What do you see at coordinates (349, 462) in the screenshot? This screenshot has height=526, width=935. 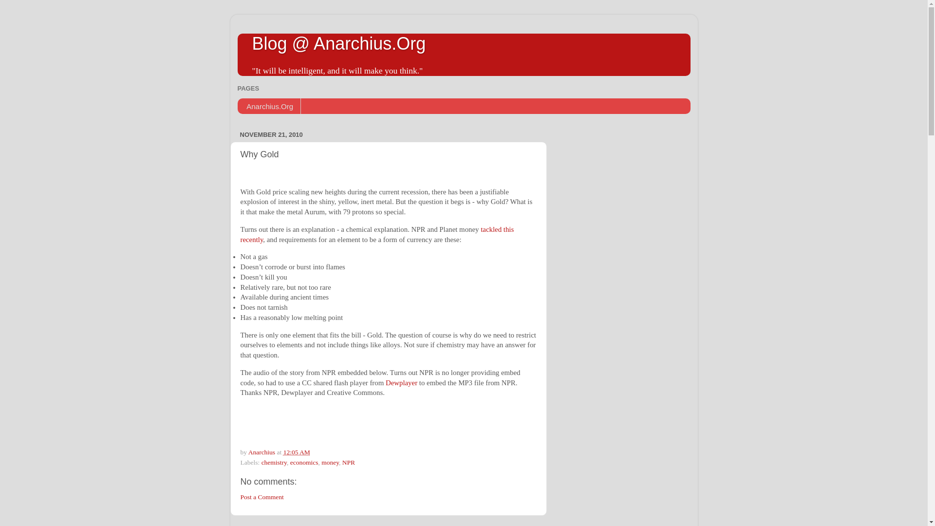 I see `NPR` at bounding box center [349, 462].